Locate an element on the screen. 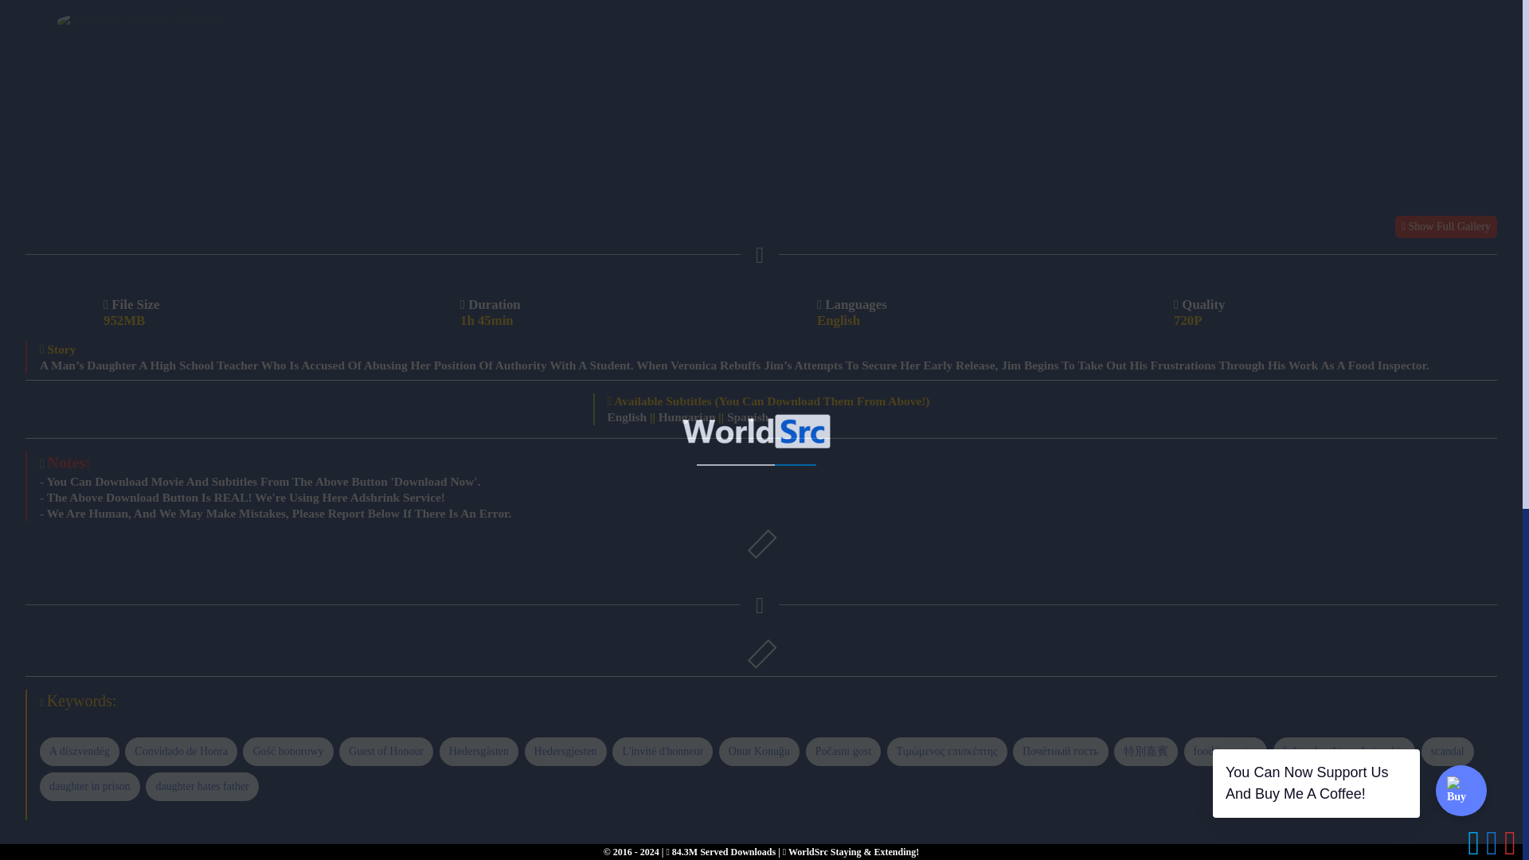 The width and height of the screenshot is (1529, 860). Convidado de Honra is located at coordinates (181, 774).